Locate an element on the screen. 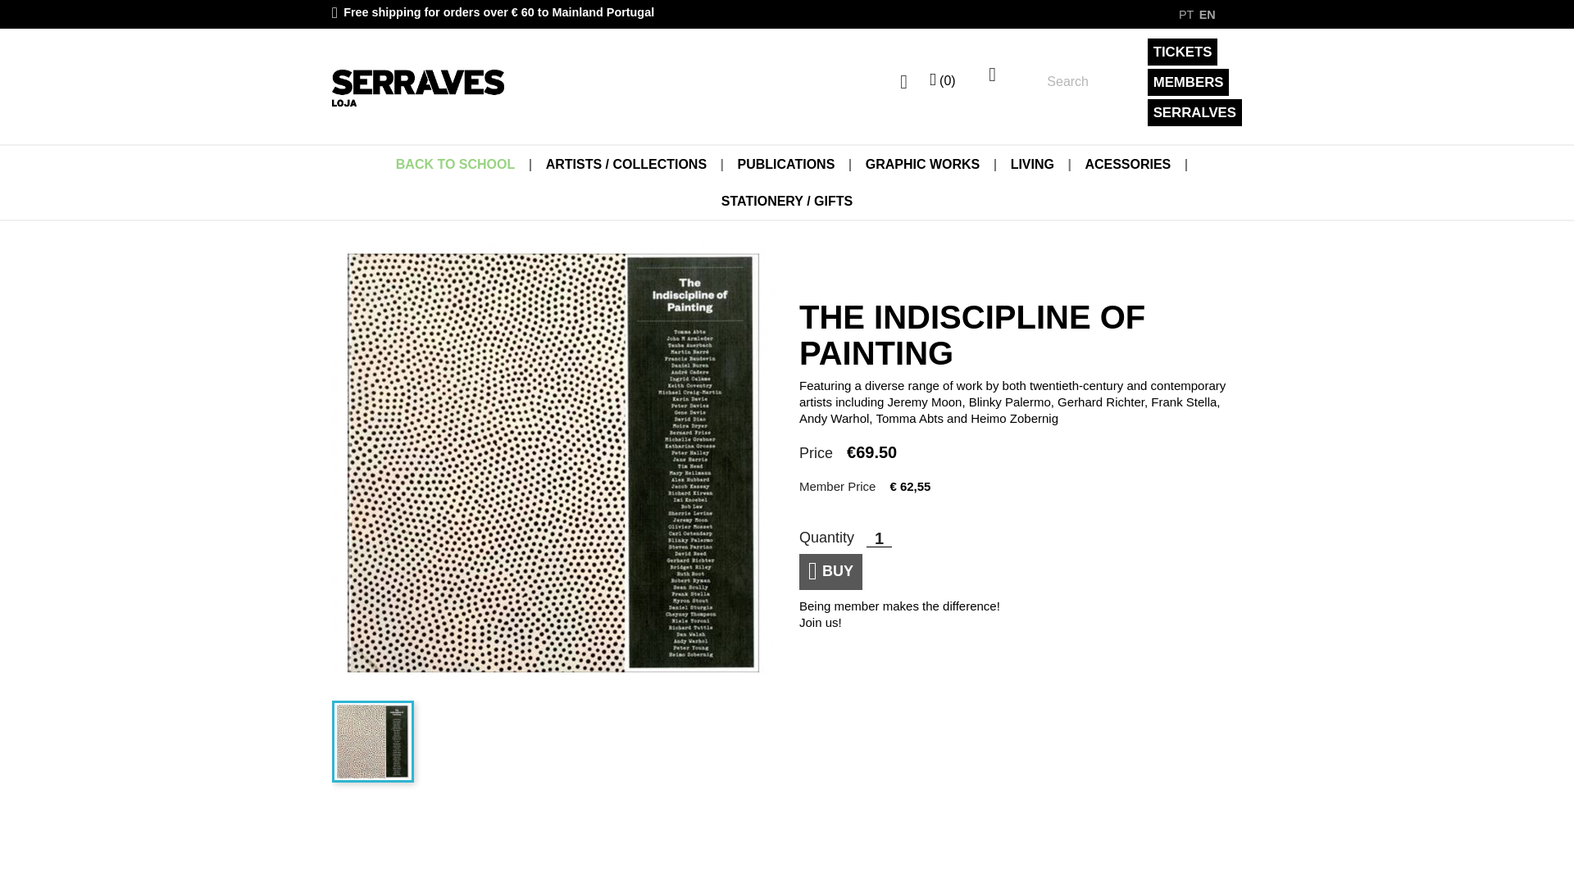 The width and height of the screenshot is (1574, 885). EN is located at coordinates (1207, 16).